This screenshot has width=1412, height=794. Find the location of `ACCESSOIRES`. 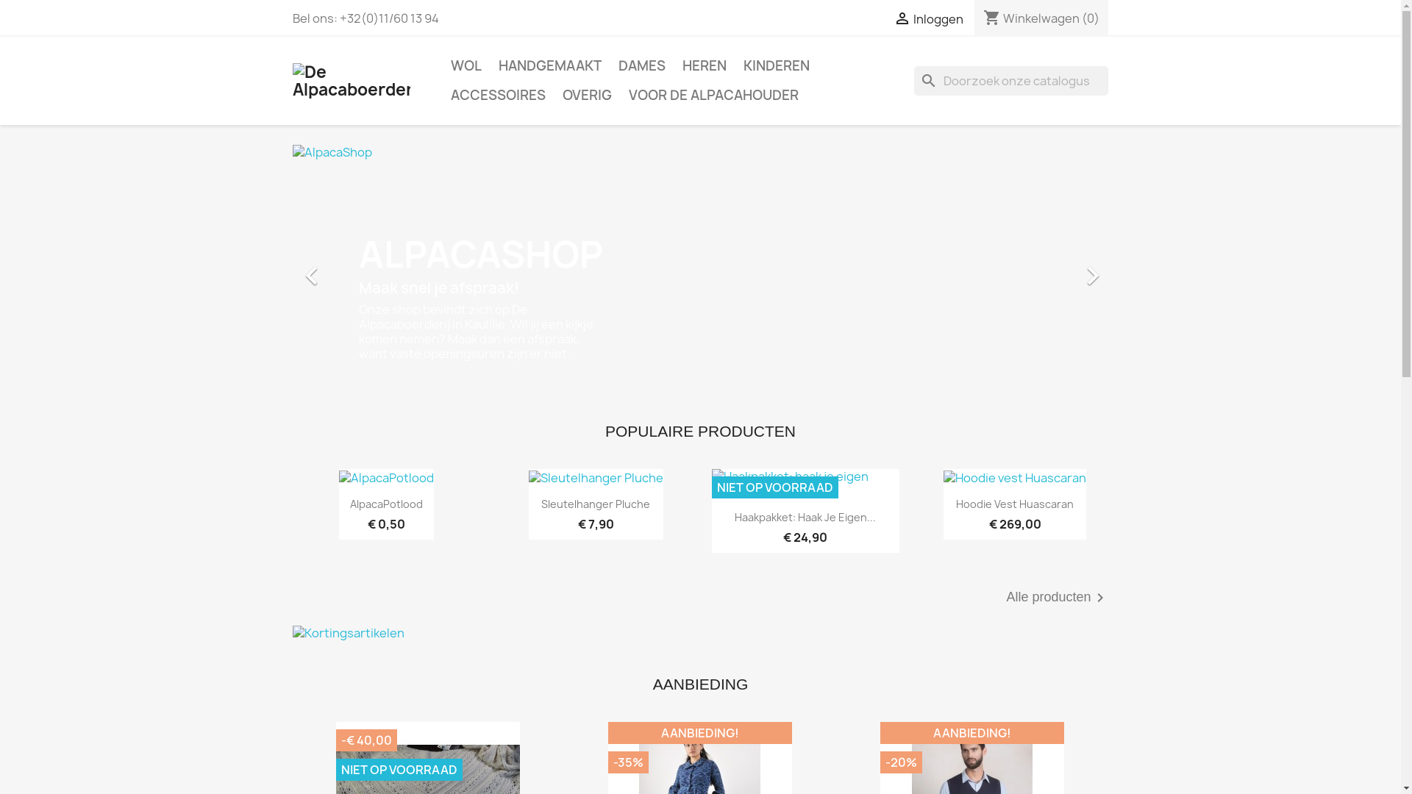

ACCESSOIRES is located at coordinates (497, 96).